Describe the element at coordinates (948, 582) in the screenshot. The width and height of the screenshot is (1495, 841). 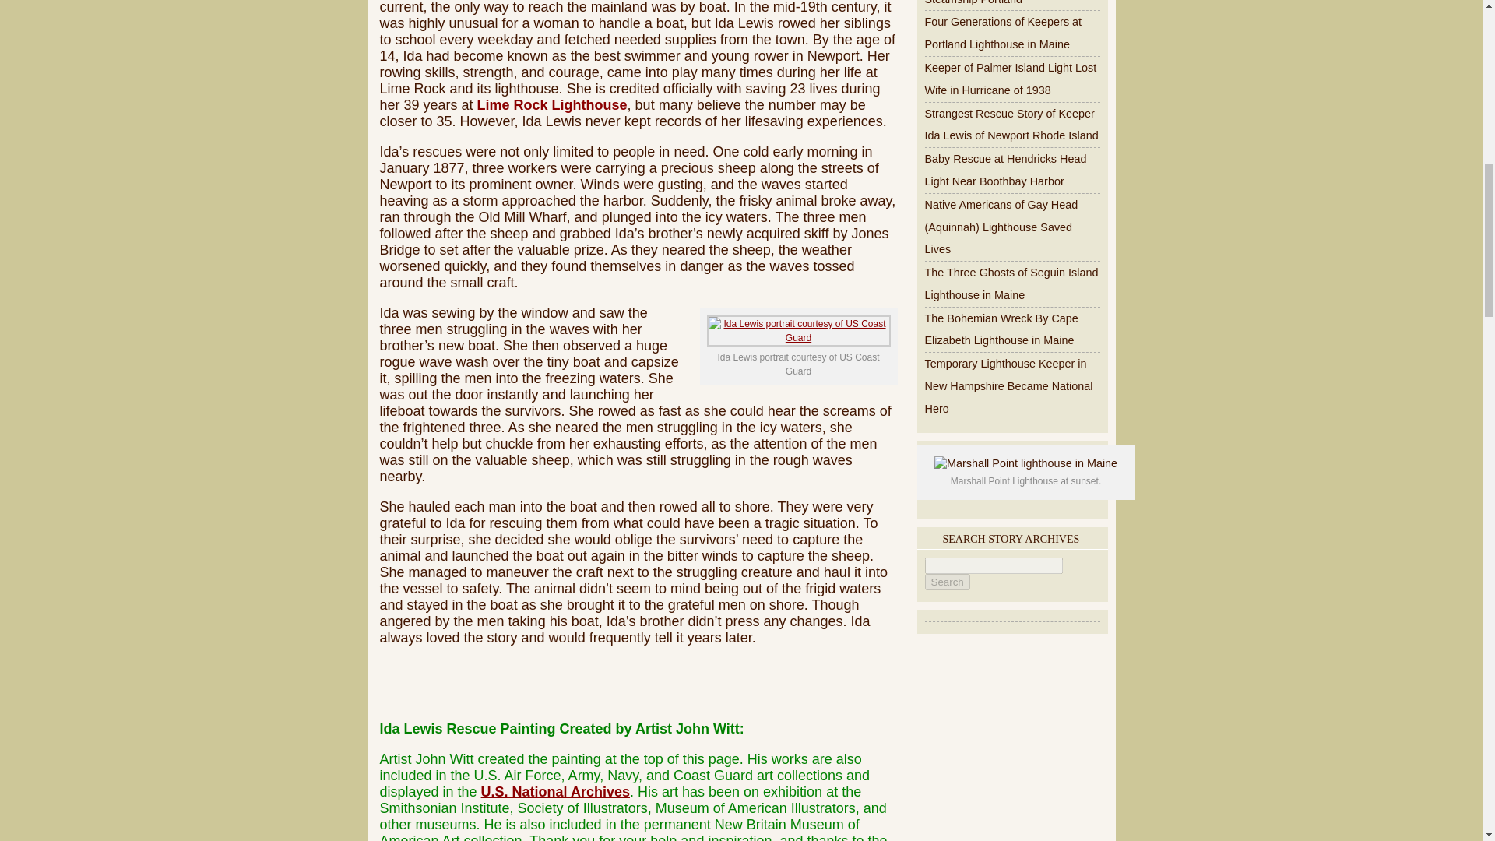
I see `Search` at that location.